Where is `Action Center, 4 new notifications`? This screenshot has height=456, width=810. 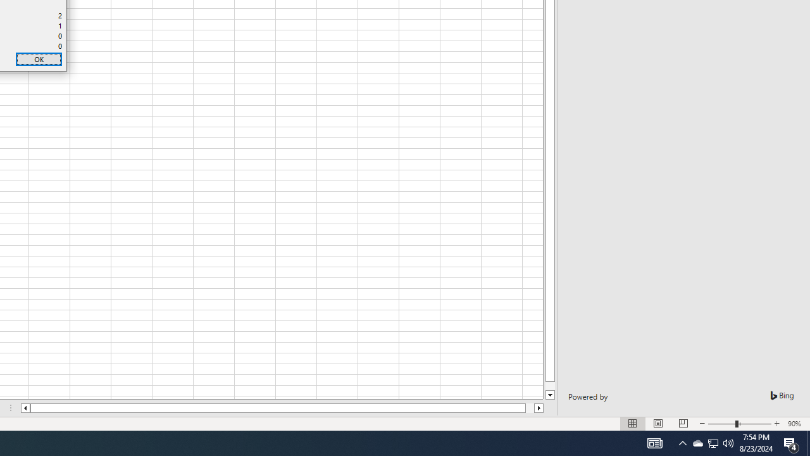
Action Center, 4 new notifications is located at coordinates (25, 408).